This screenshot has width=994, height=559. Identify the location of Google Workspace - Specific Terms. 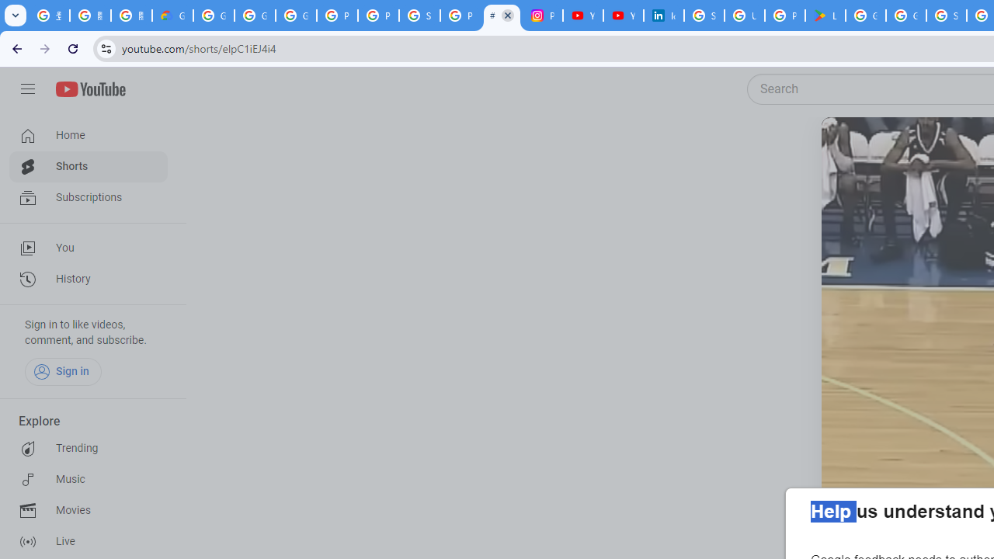
(905, 16).